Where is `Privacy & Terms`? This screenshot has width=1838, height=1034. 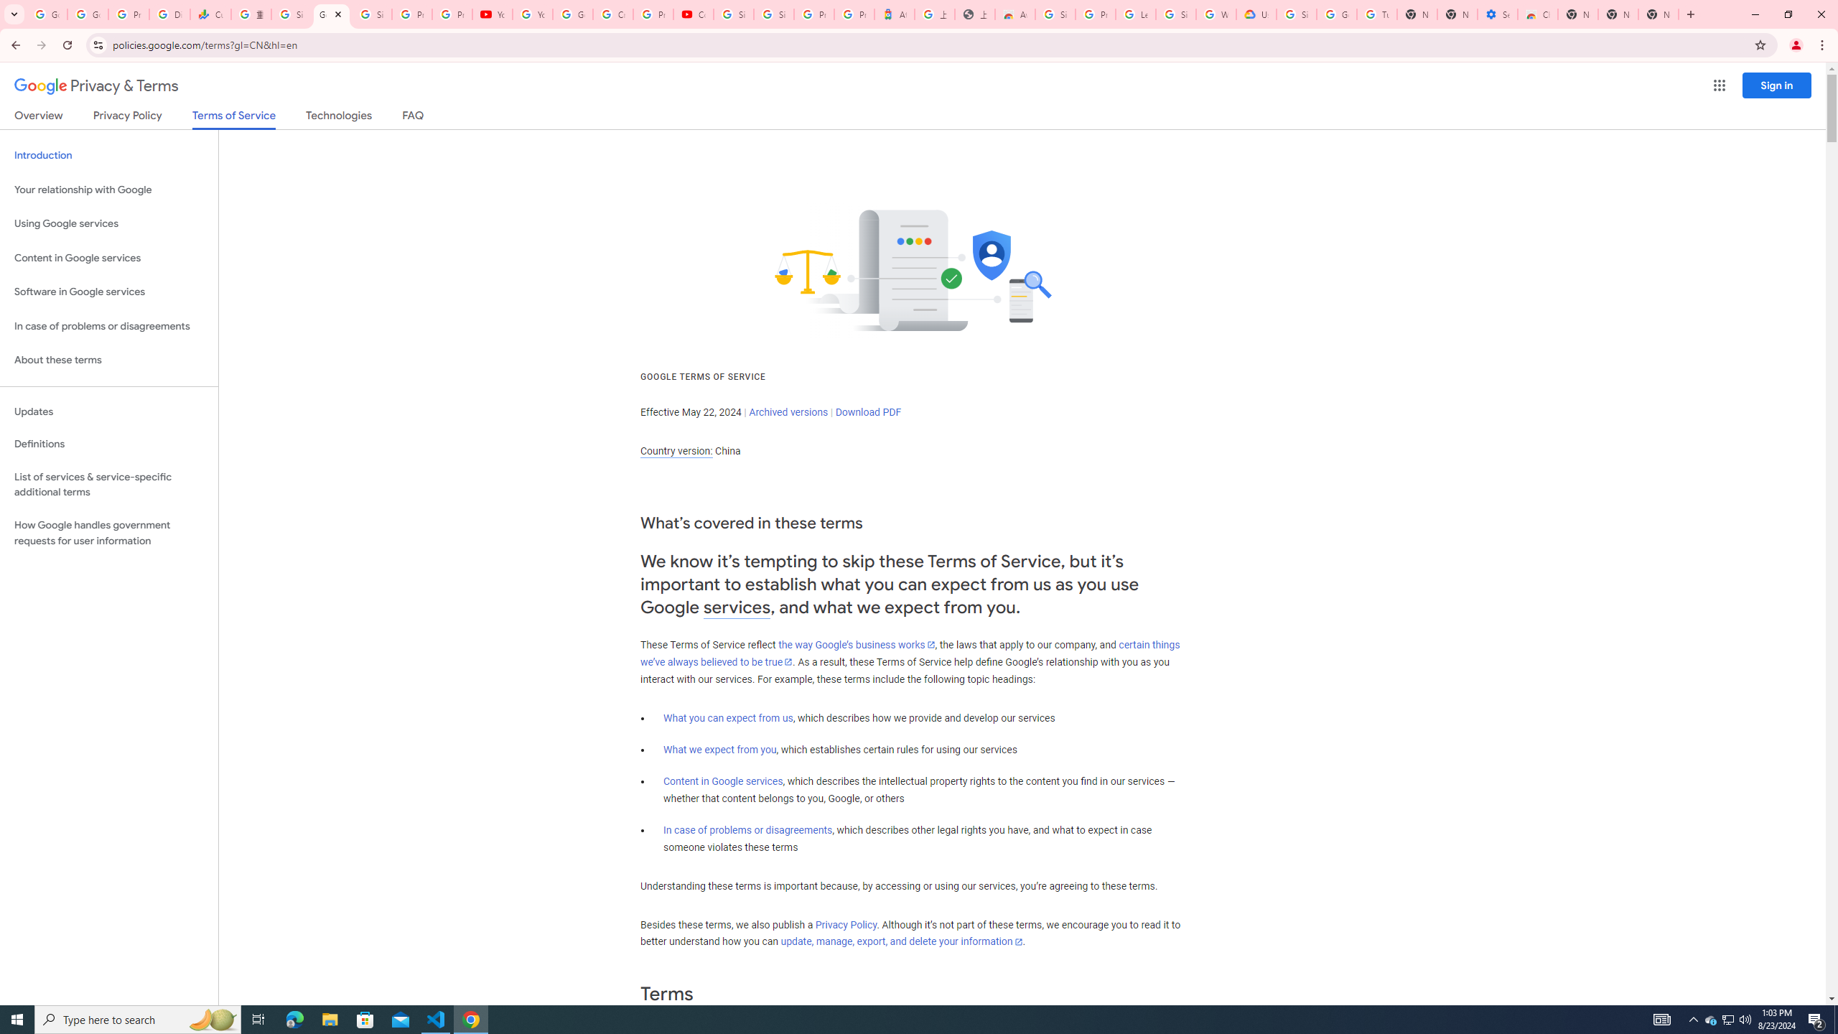 Privacy & Terms is located at coordinates (96, 86).